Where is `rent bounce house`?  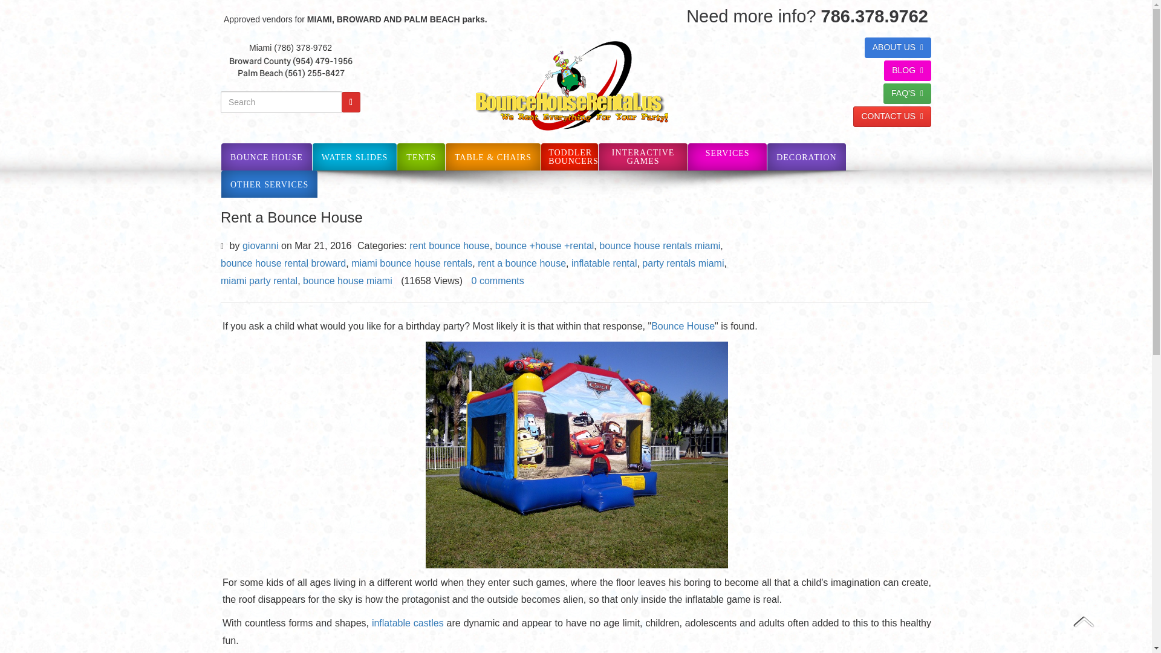 rent bounce house is located at coordinates (450, 245).